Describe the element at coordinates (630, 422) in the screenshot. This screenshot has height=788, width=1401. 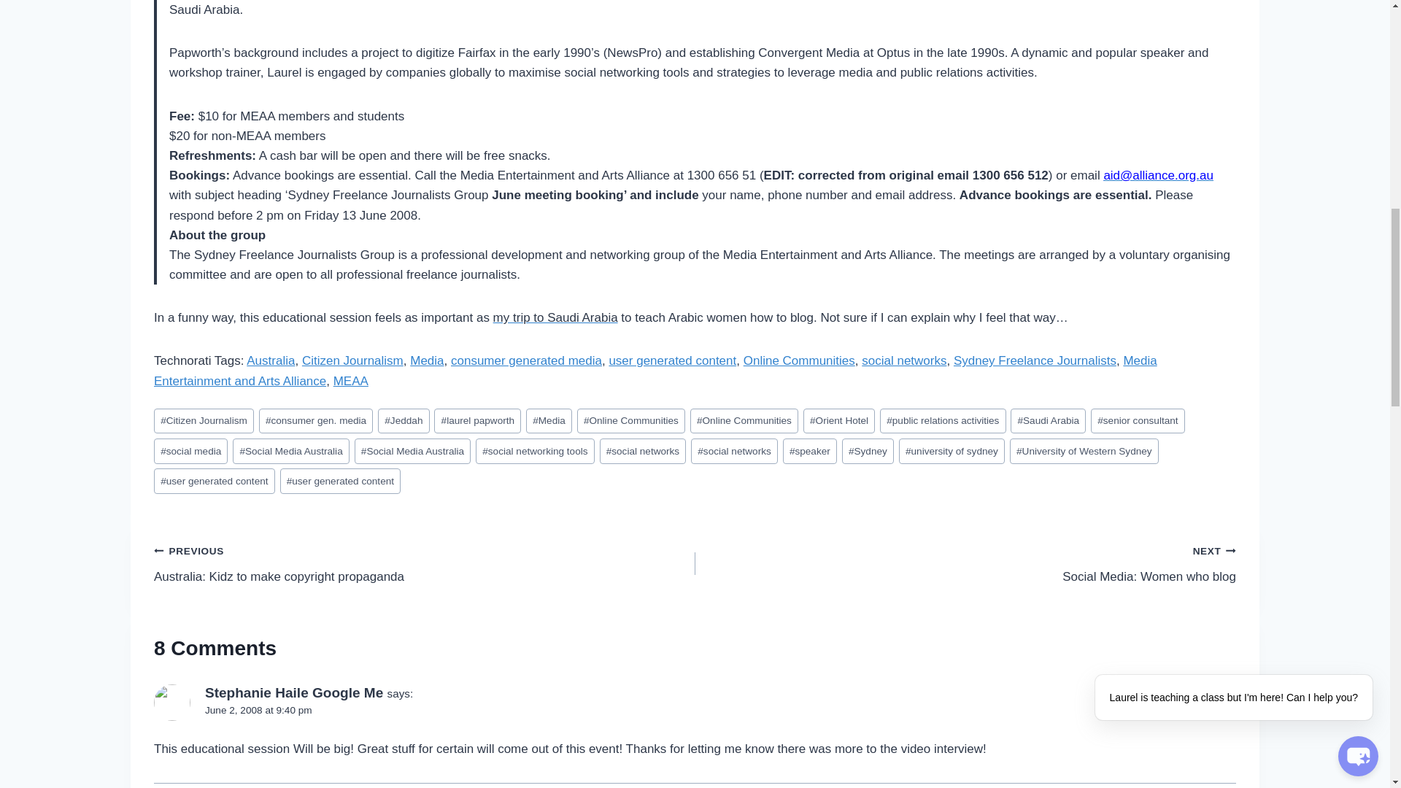
I see `Online Communities` at that location.